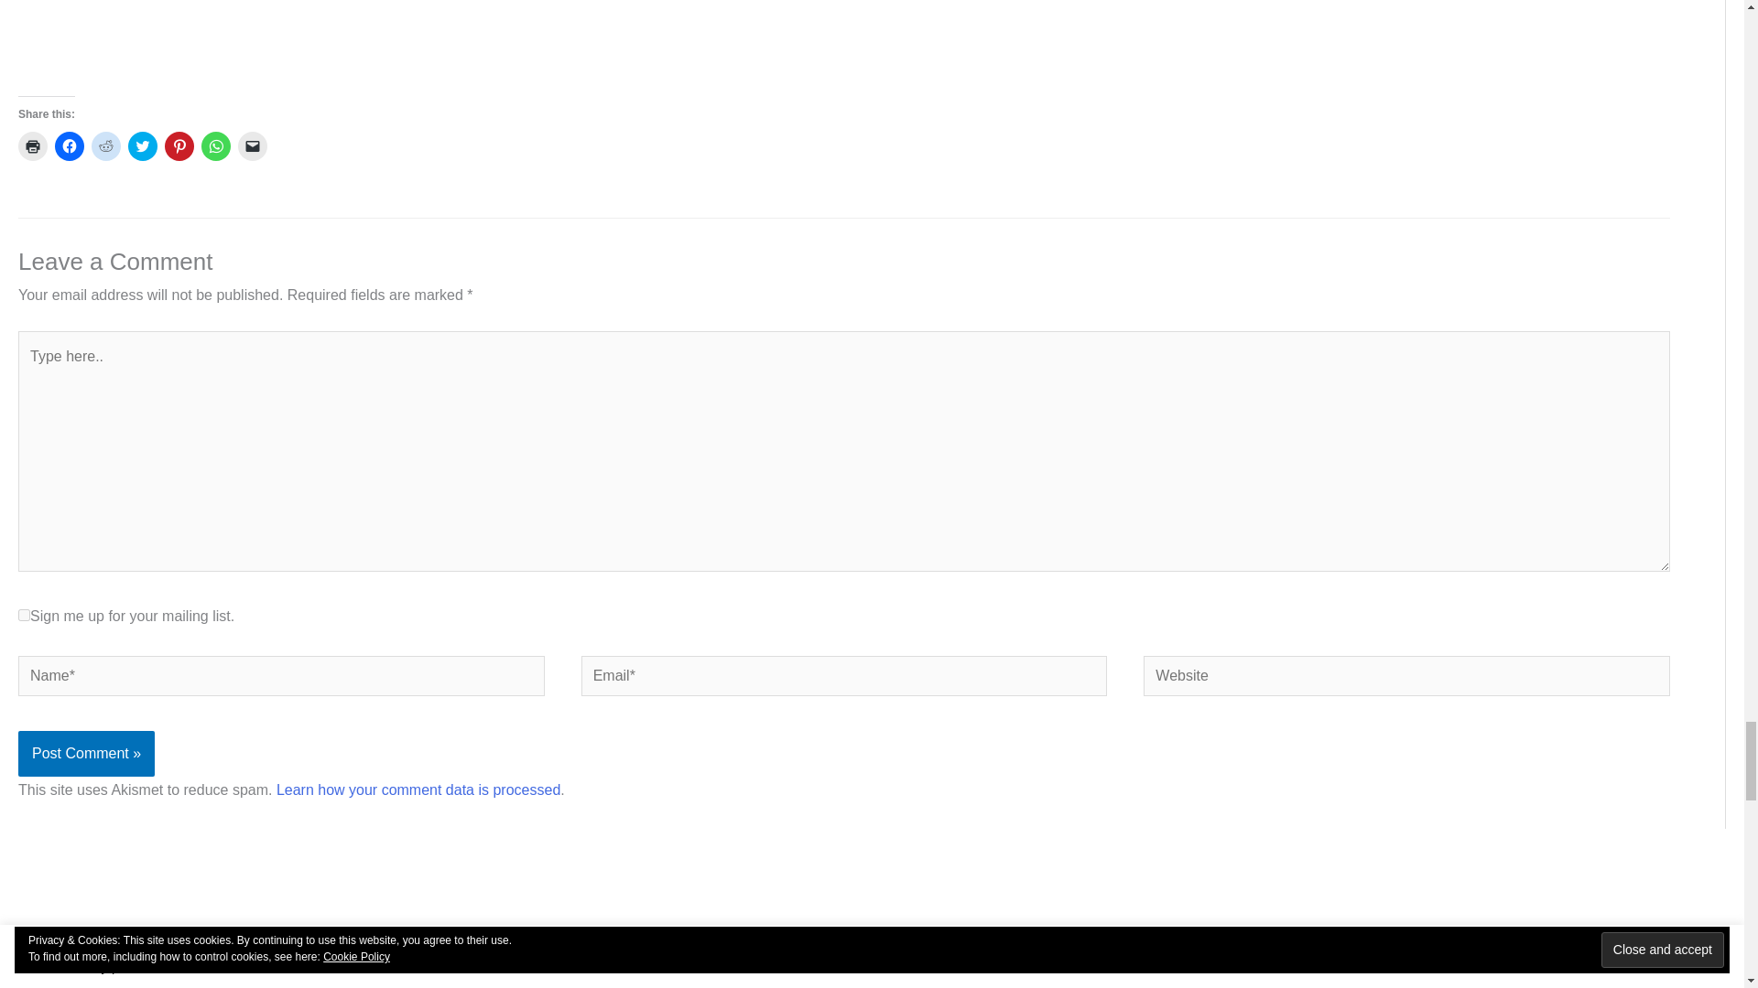  What do you see at coordinates (179, 146) in the screenshot?
I see `Click to share on Pinterest` at bounding box center [179, 146].